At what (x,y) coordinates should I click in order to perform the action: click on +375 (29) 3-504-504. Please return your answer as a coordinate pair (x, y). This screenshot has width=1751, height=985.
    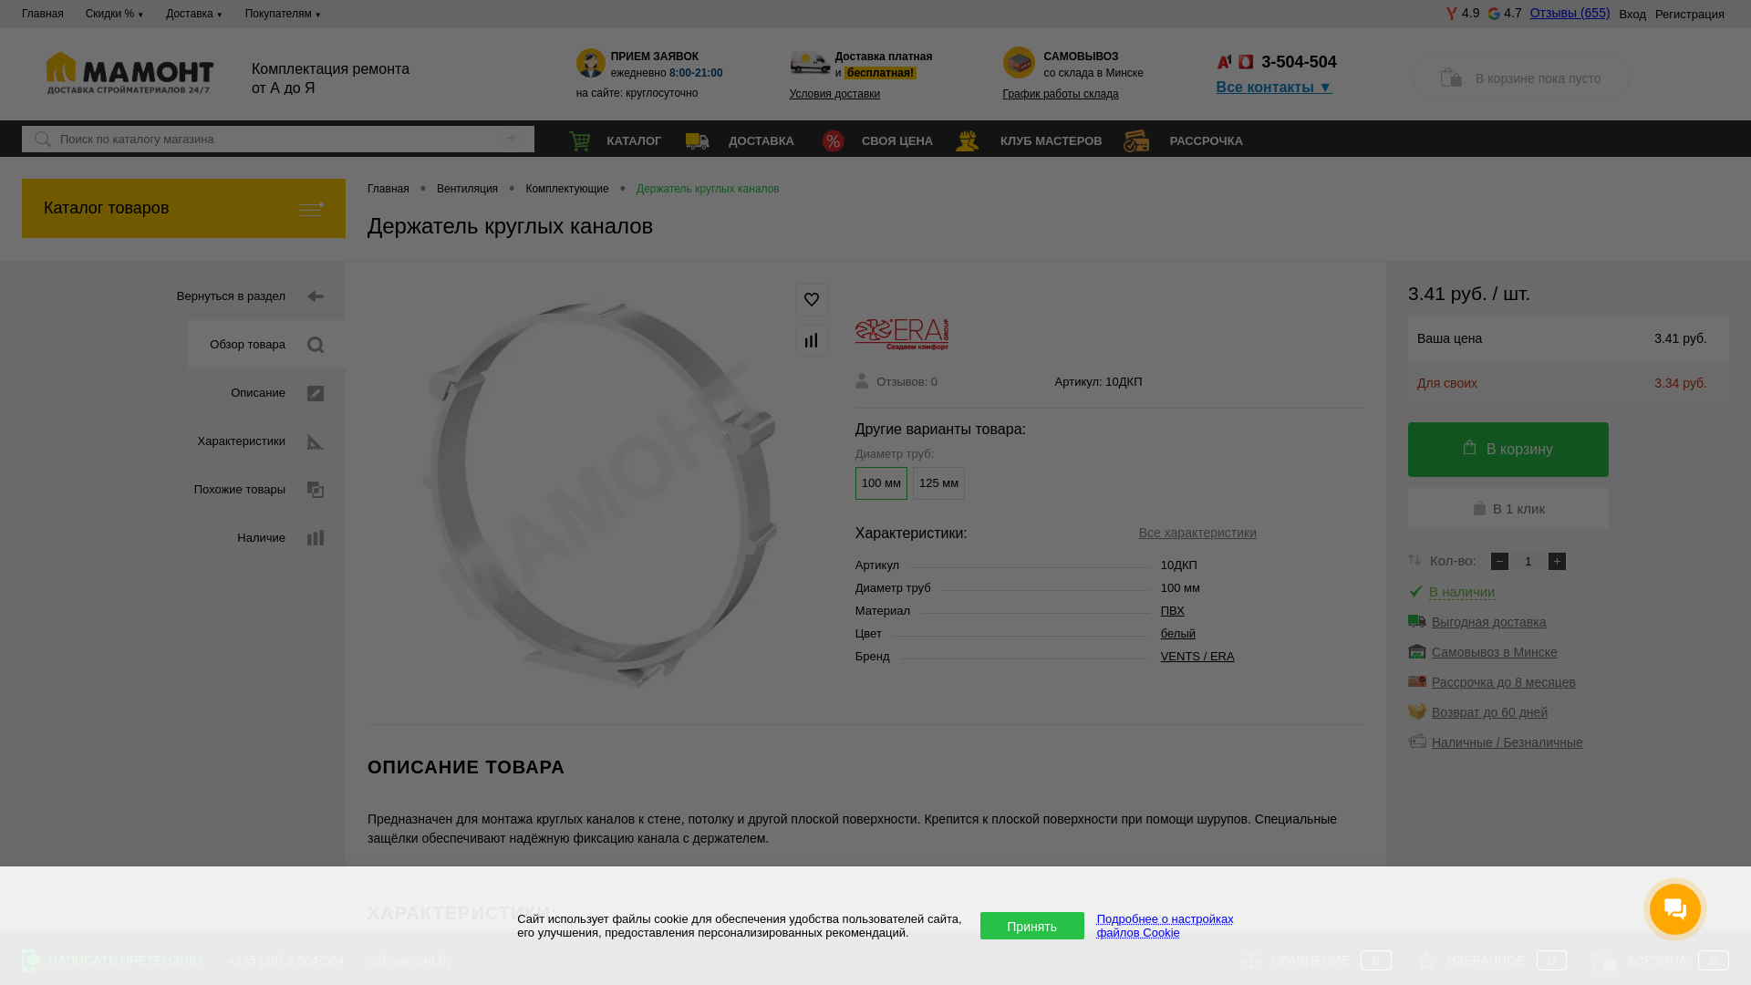
    Looking at the image, I should click on (285, 960).